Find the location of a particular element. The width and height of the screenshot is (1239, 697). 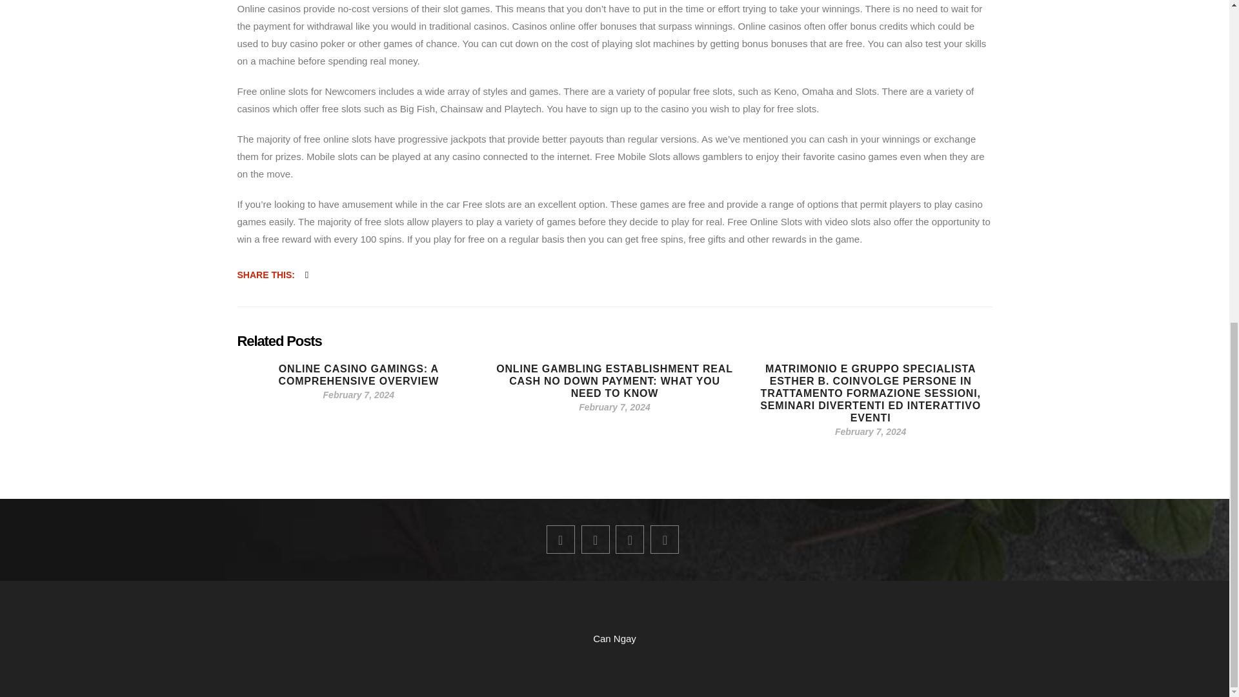

Facebook is located at coordinates (560, 540).